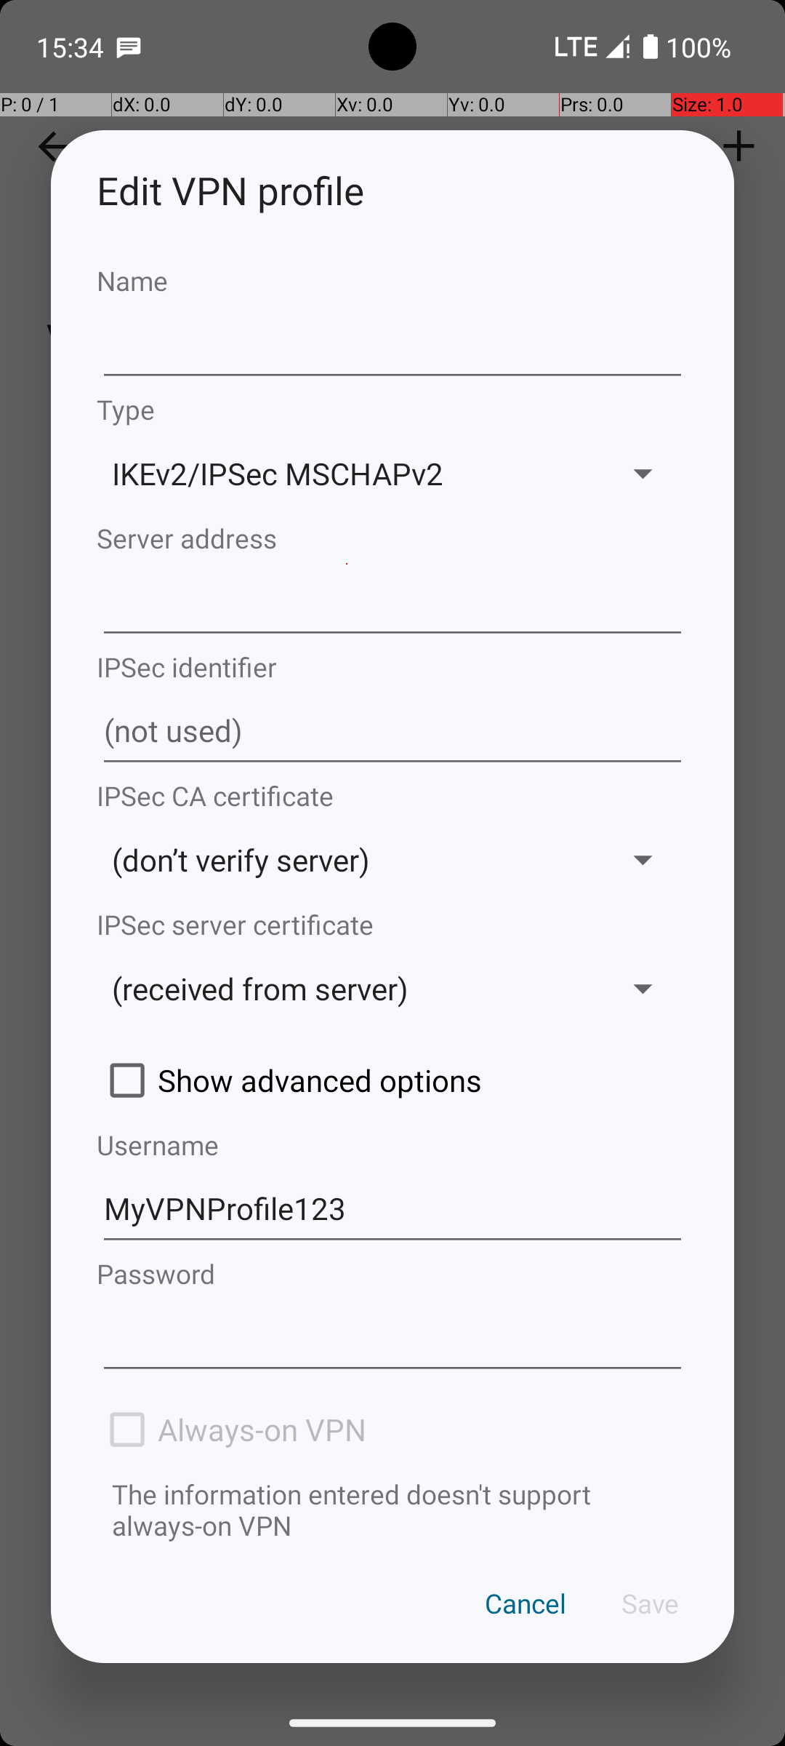 This screenshot has width=785, height=1746. I want to click on IPSec identifier, so click(392, 666).